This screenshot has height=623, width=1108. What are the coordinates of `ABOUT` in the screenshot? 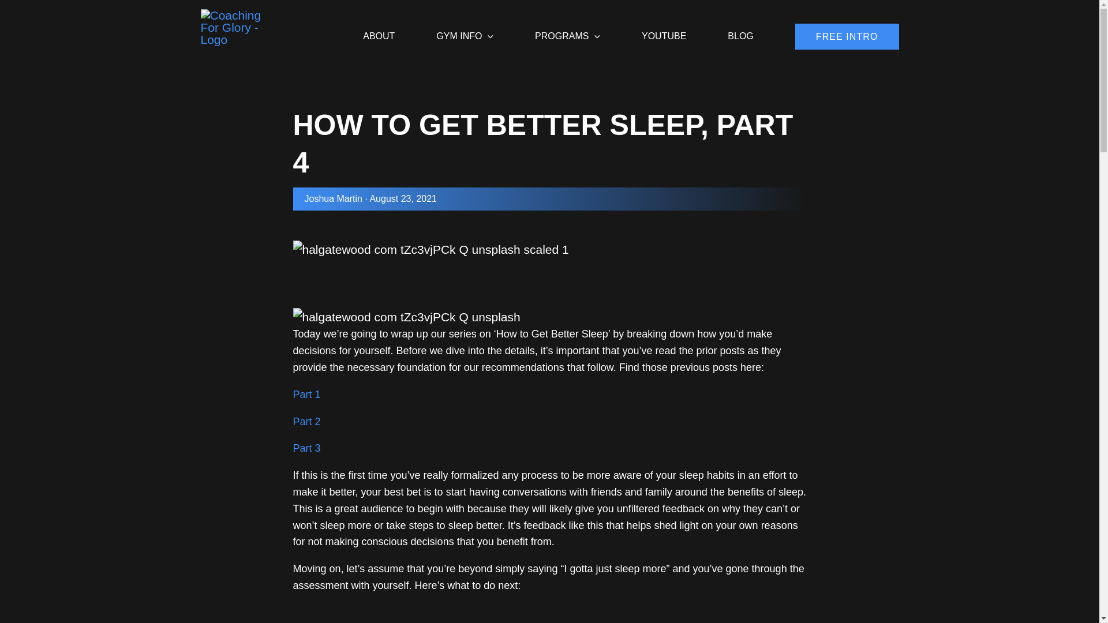 It's located at (379, 29).